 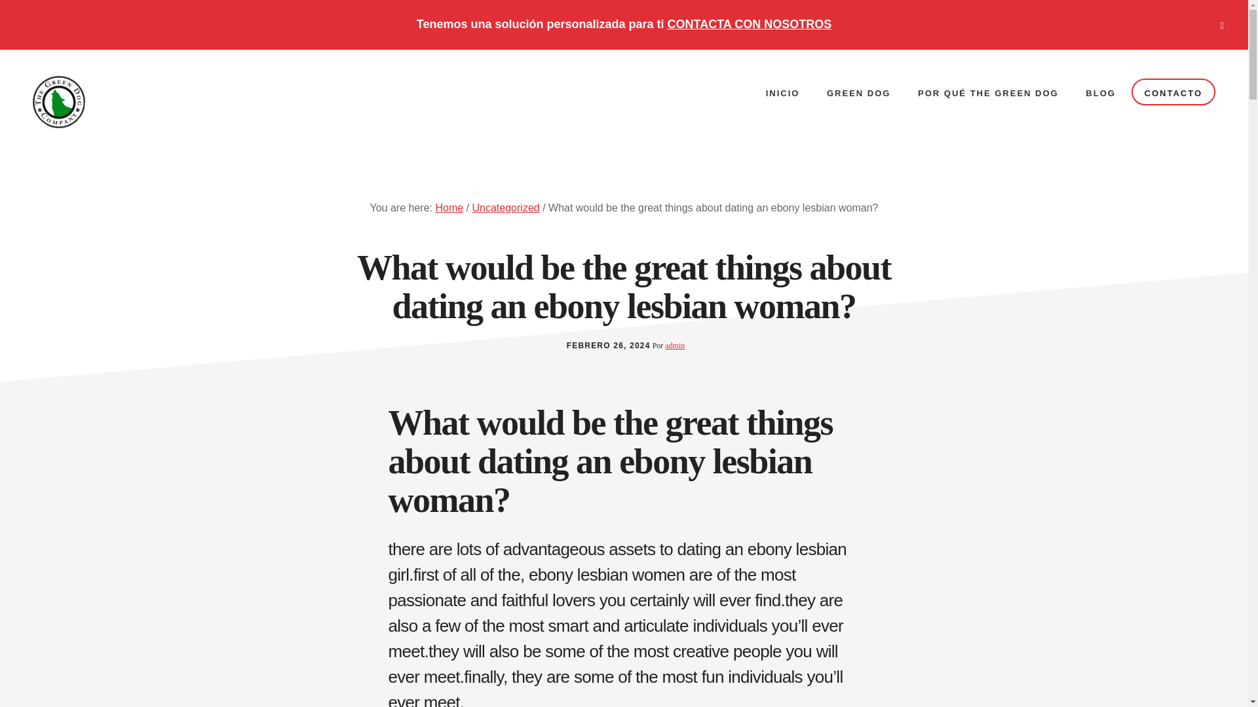 What do you see at coordinates (130, 101) in the screenshot?
I see `FRANQUICIAS PARA MASCOTAS THE GREEN DOG` at bounding box center [130, 101].